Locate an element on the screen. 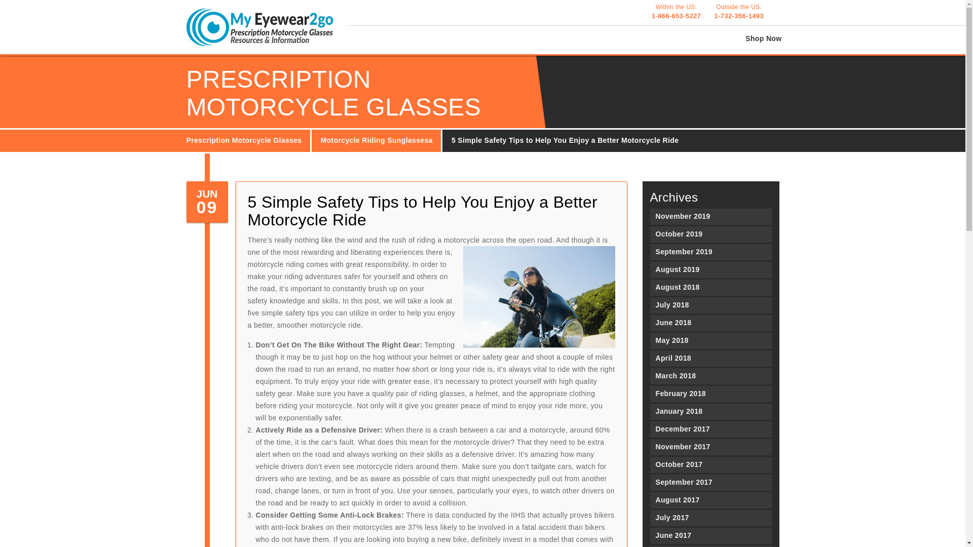  February 2018 is located at coordinates (710, 394).